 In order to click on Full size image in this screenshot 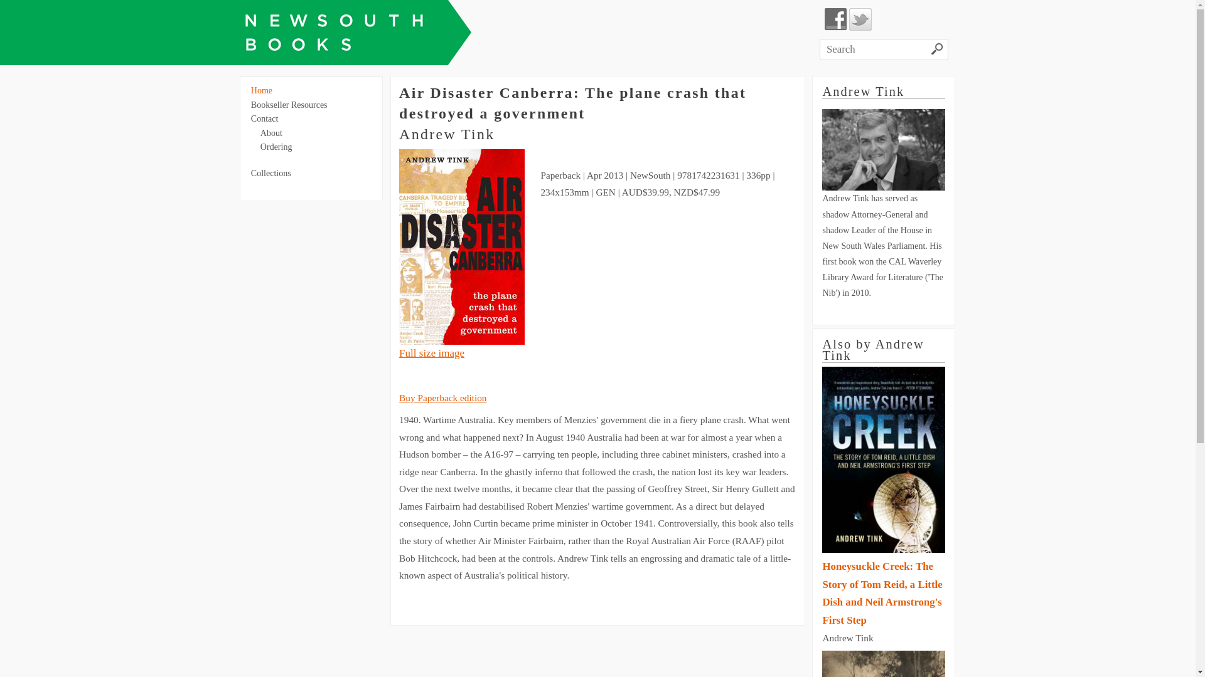, I will do `click(432, 354)`.